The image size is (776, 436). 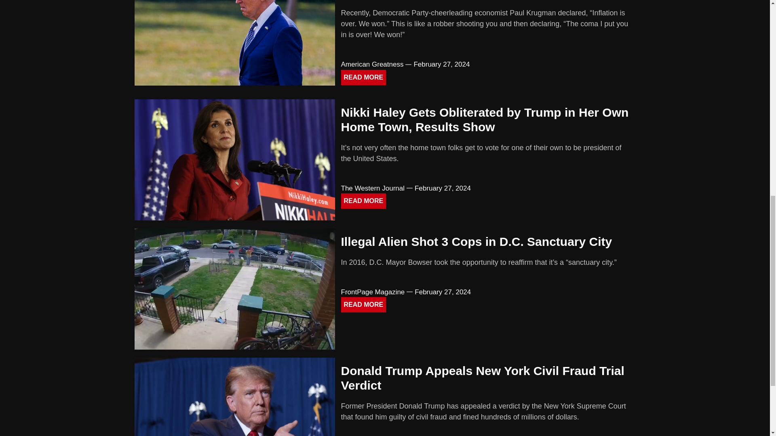 I want to click on February 27, 2024, so click(x=441, y=64).